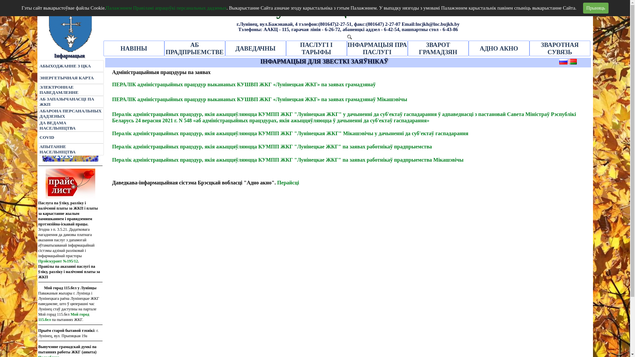  What do you see at coordinates (71, 138) in the screenshot?
I see `COVID` at bounding box center [71, 138].